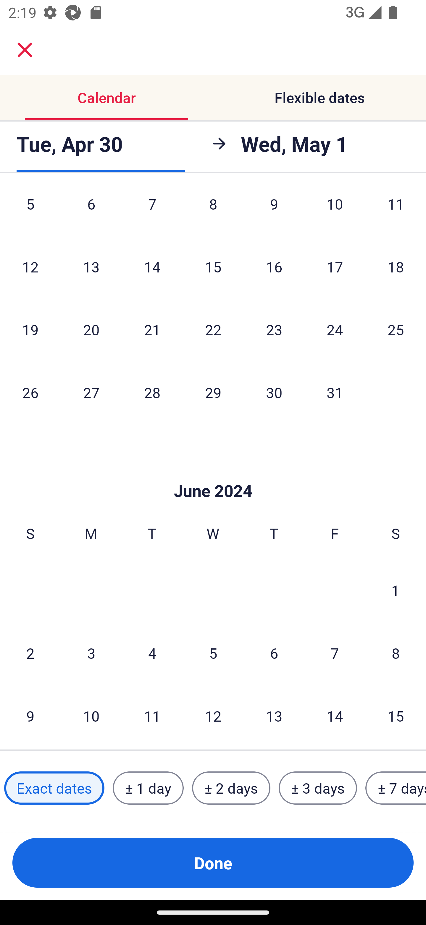 Image resolution: width=426 pixels, height=925 pixels. I want to click on ± 7 days, so click(396, 788).